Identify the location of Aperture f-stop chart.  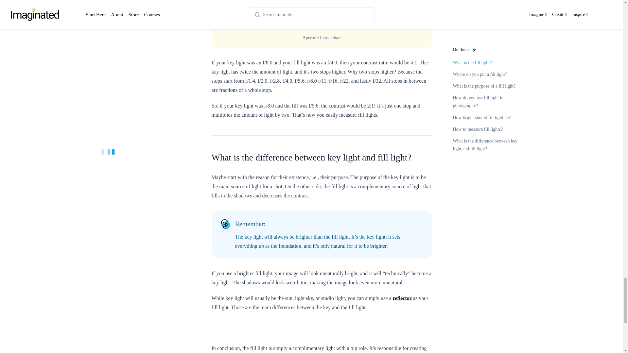
(321, 16).